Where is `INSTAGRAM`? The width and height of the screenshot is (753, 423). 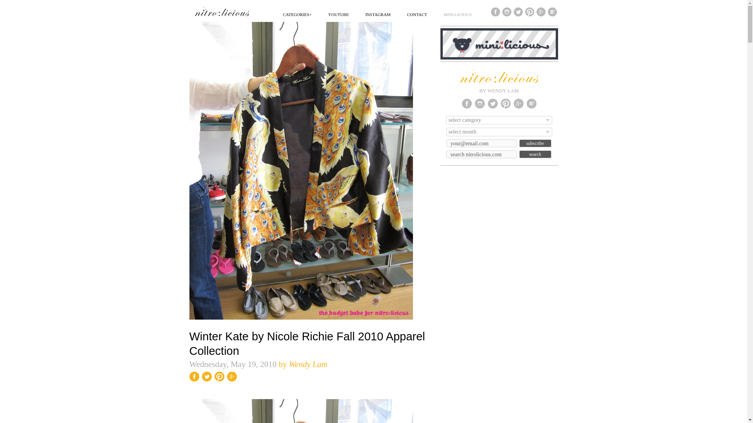 INSTAGRAM is located at coordinates (378, 14).